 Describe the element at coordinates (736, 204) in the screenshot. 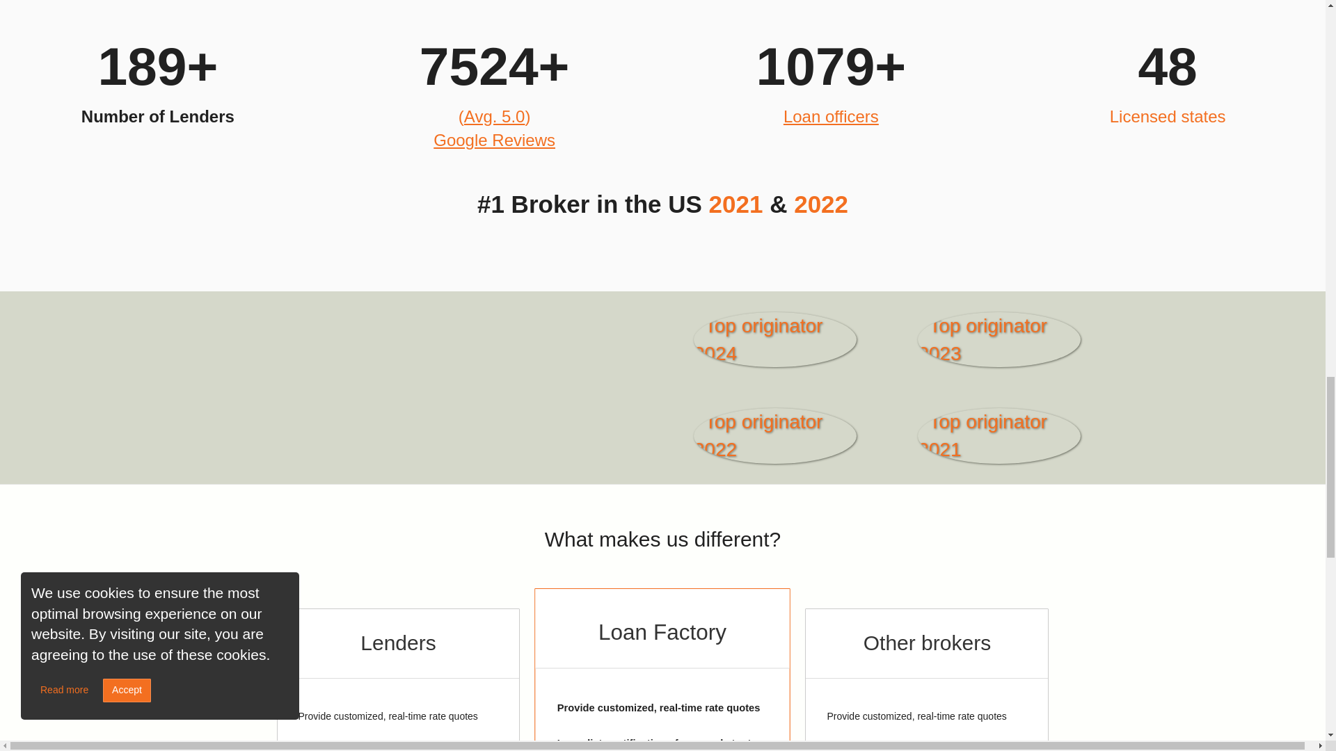

I see `2021` at that location.